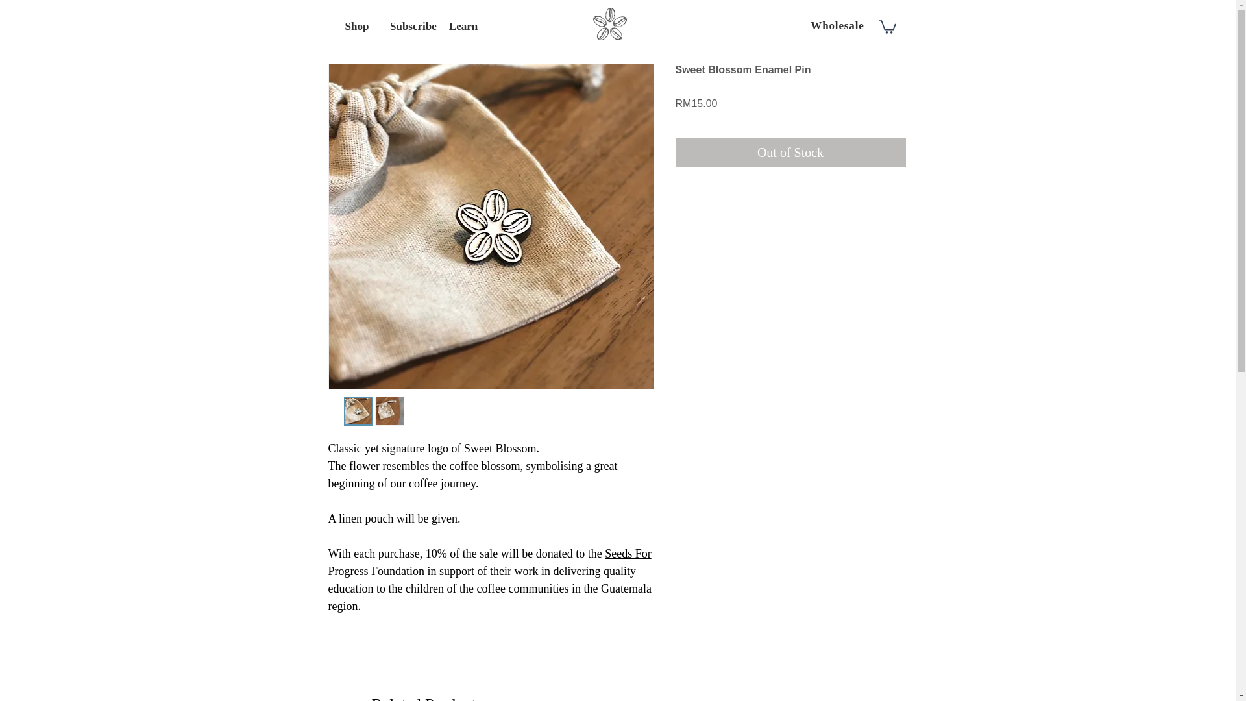 This screenshot has height=701, width=1246. Describe the element at coordinates (490, 562) in the screenshot. I see `Seeds For Progress Foundation` at that location.